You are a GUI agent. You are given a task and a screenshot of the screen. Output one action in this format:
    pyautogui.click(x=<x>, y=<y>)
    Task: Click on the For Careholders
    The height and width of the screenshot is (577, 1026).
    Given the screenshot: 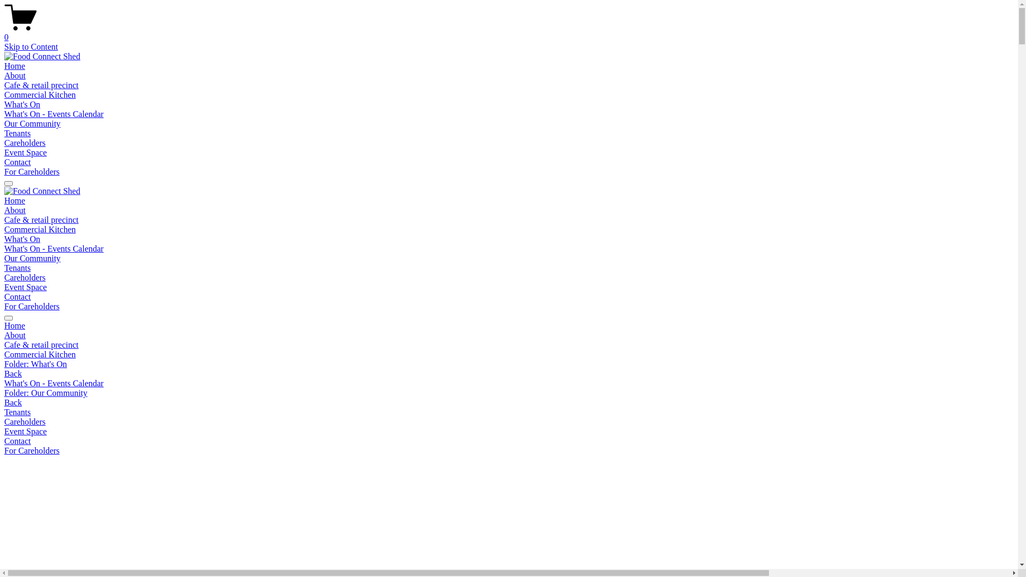 What is the action you would take?
    pyautogui.click(x=32, y=307)
    